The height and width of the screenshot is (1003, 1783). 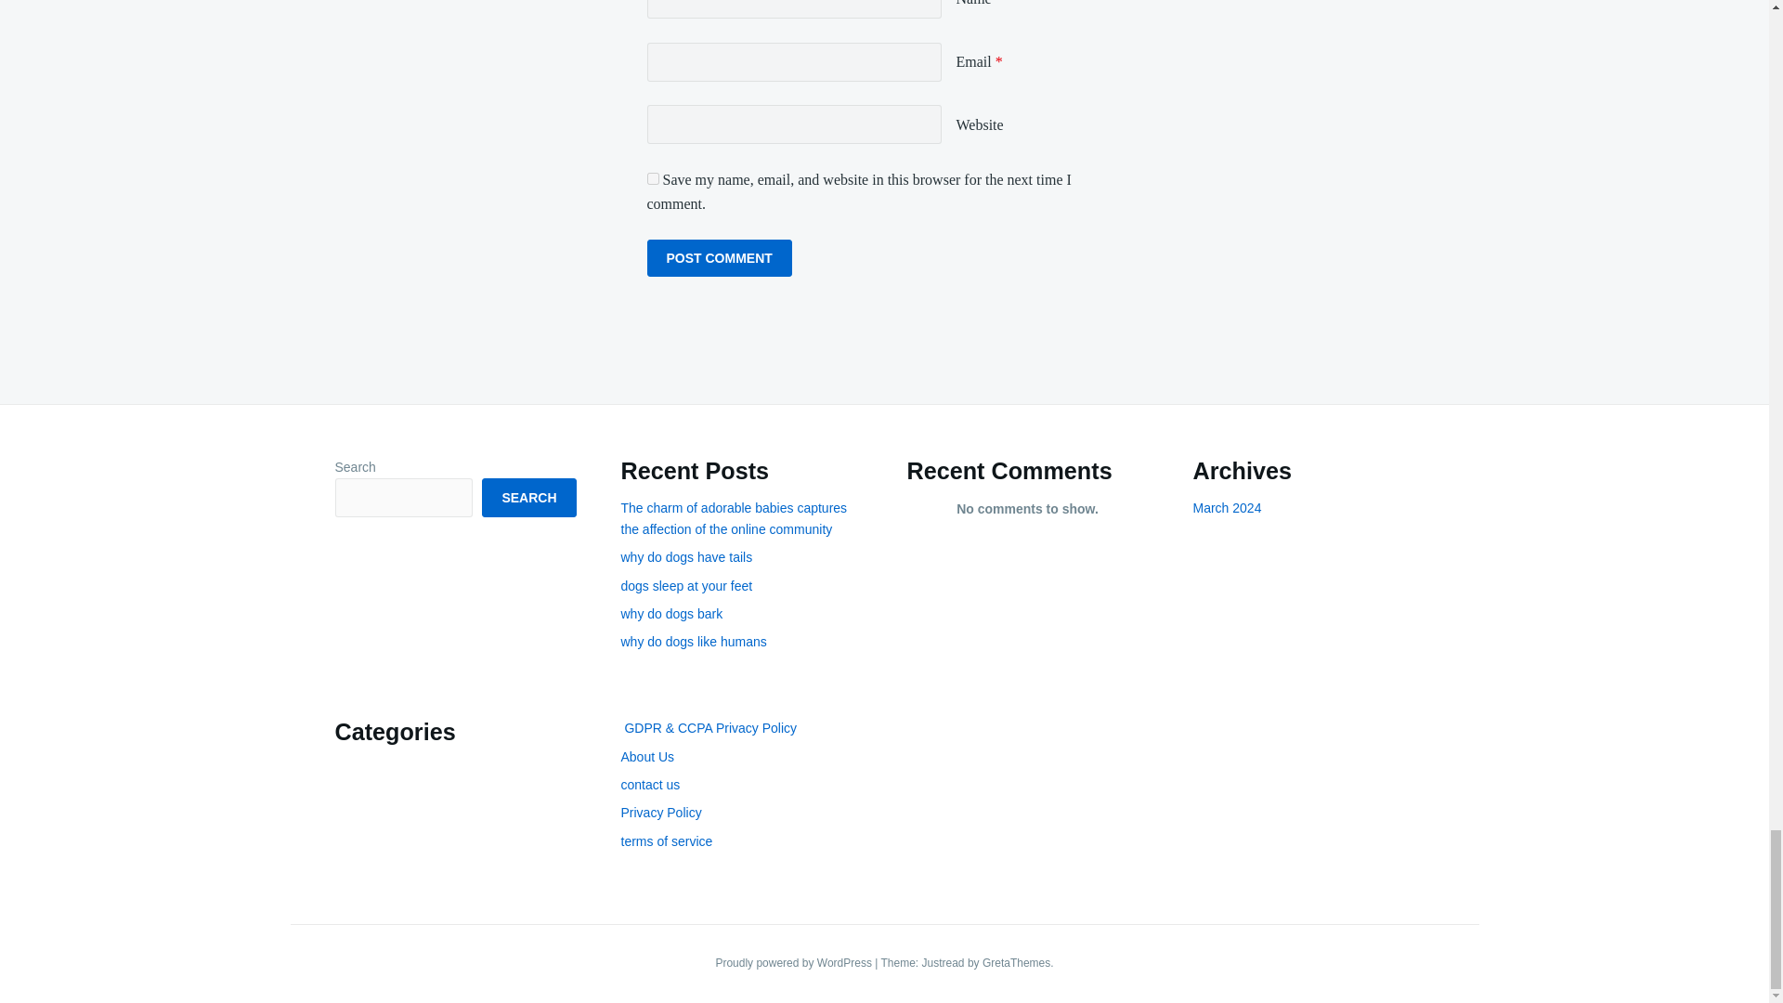 What do you see at coordinates (795, 963) in the screenshot?
I see `Proudly powered by WordPress` at bounding box center [795, 963].